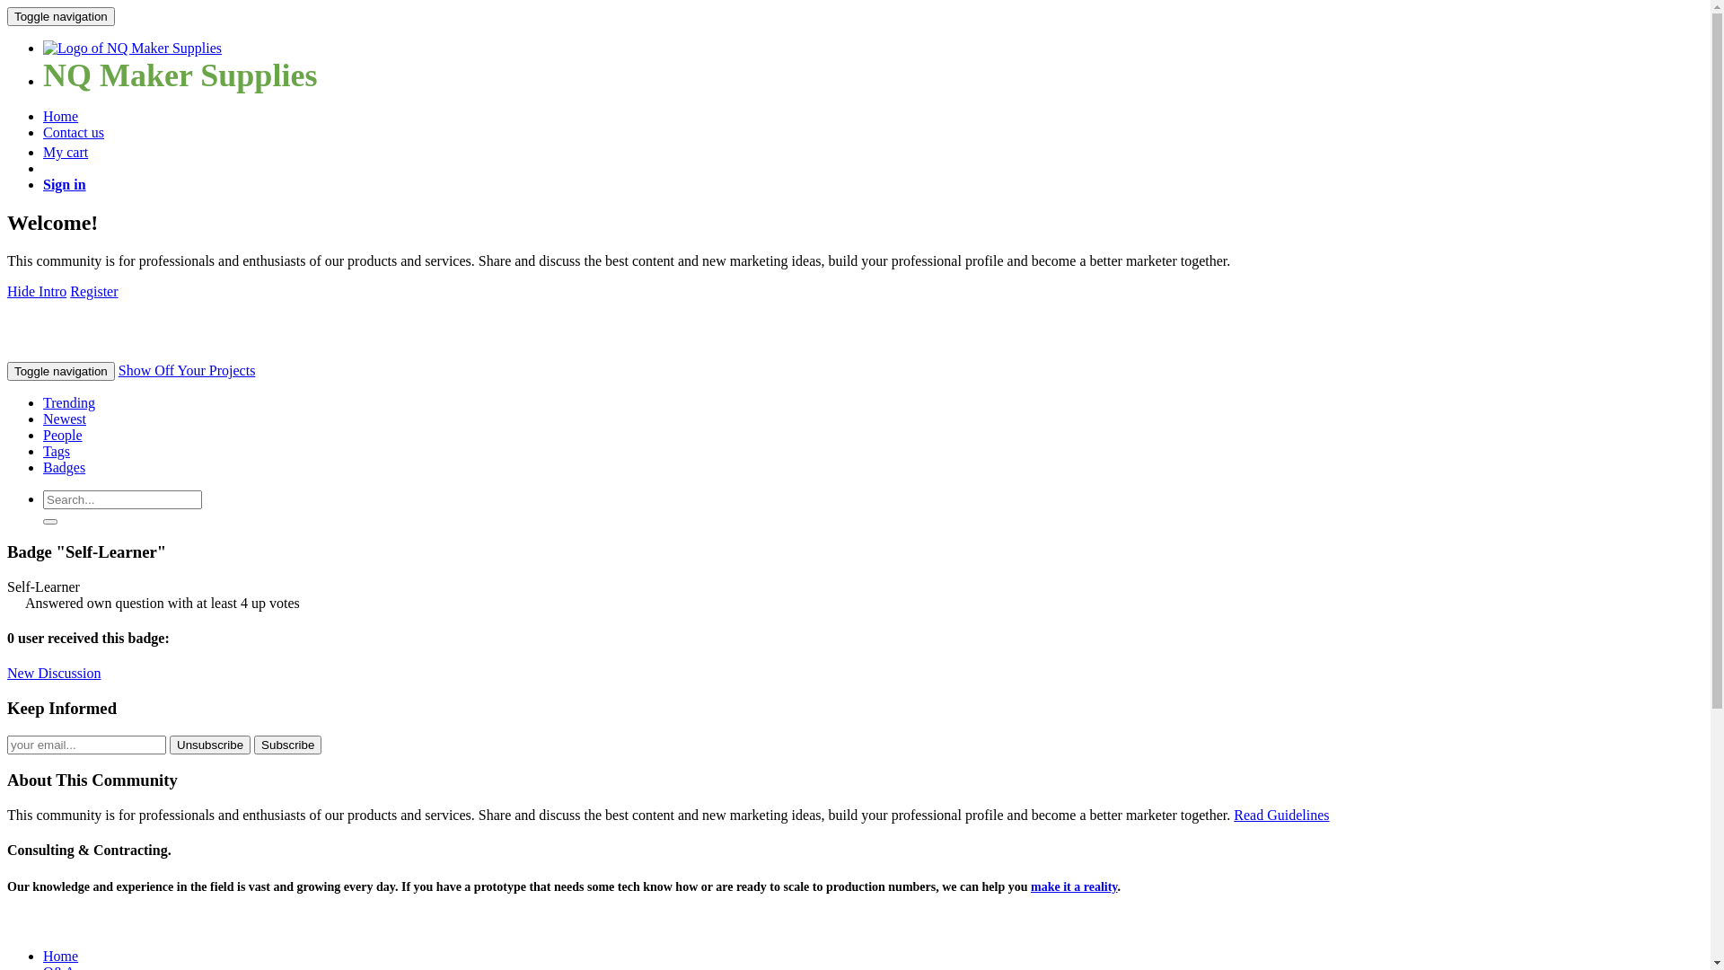  Describe the element at coordinates (69, 402) in the screenshot. I see `Trending` at that location.